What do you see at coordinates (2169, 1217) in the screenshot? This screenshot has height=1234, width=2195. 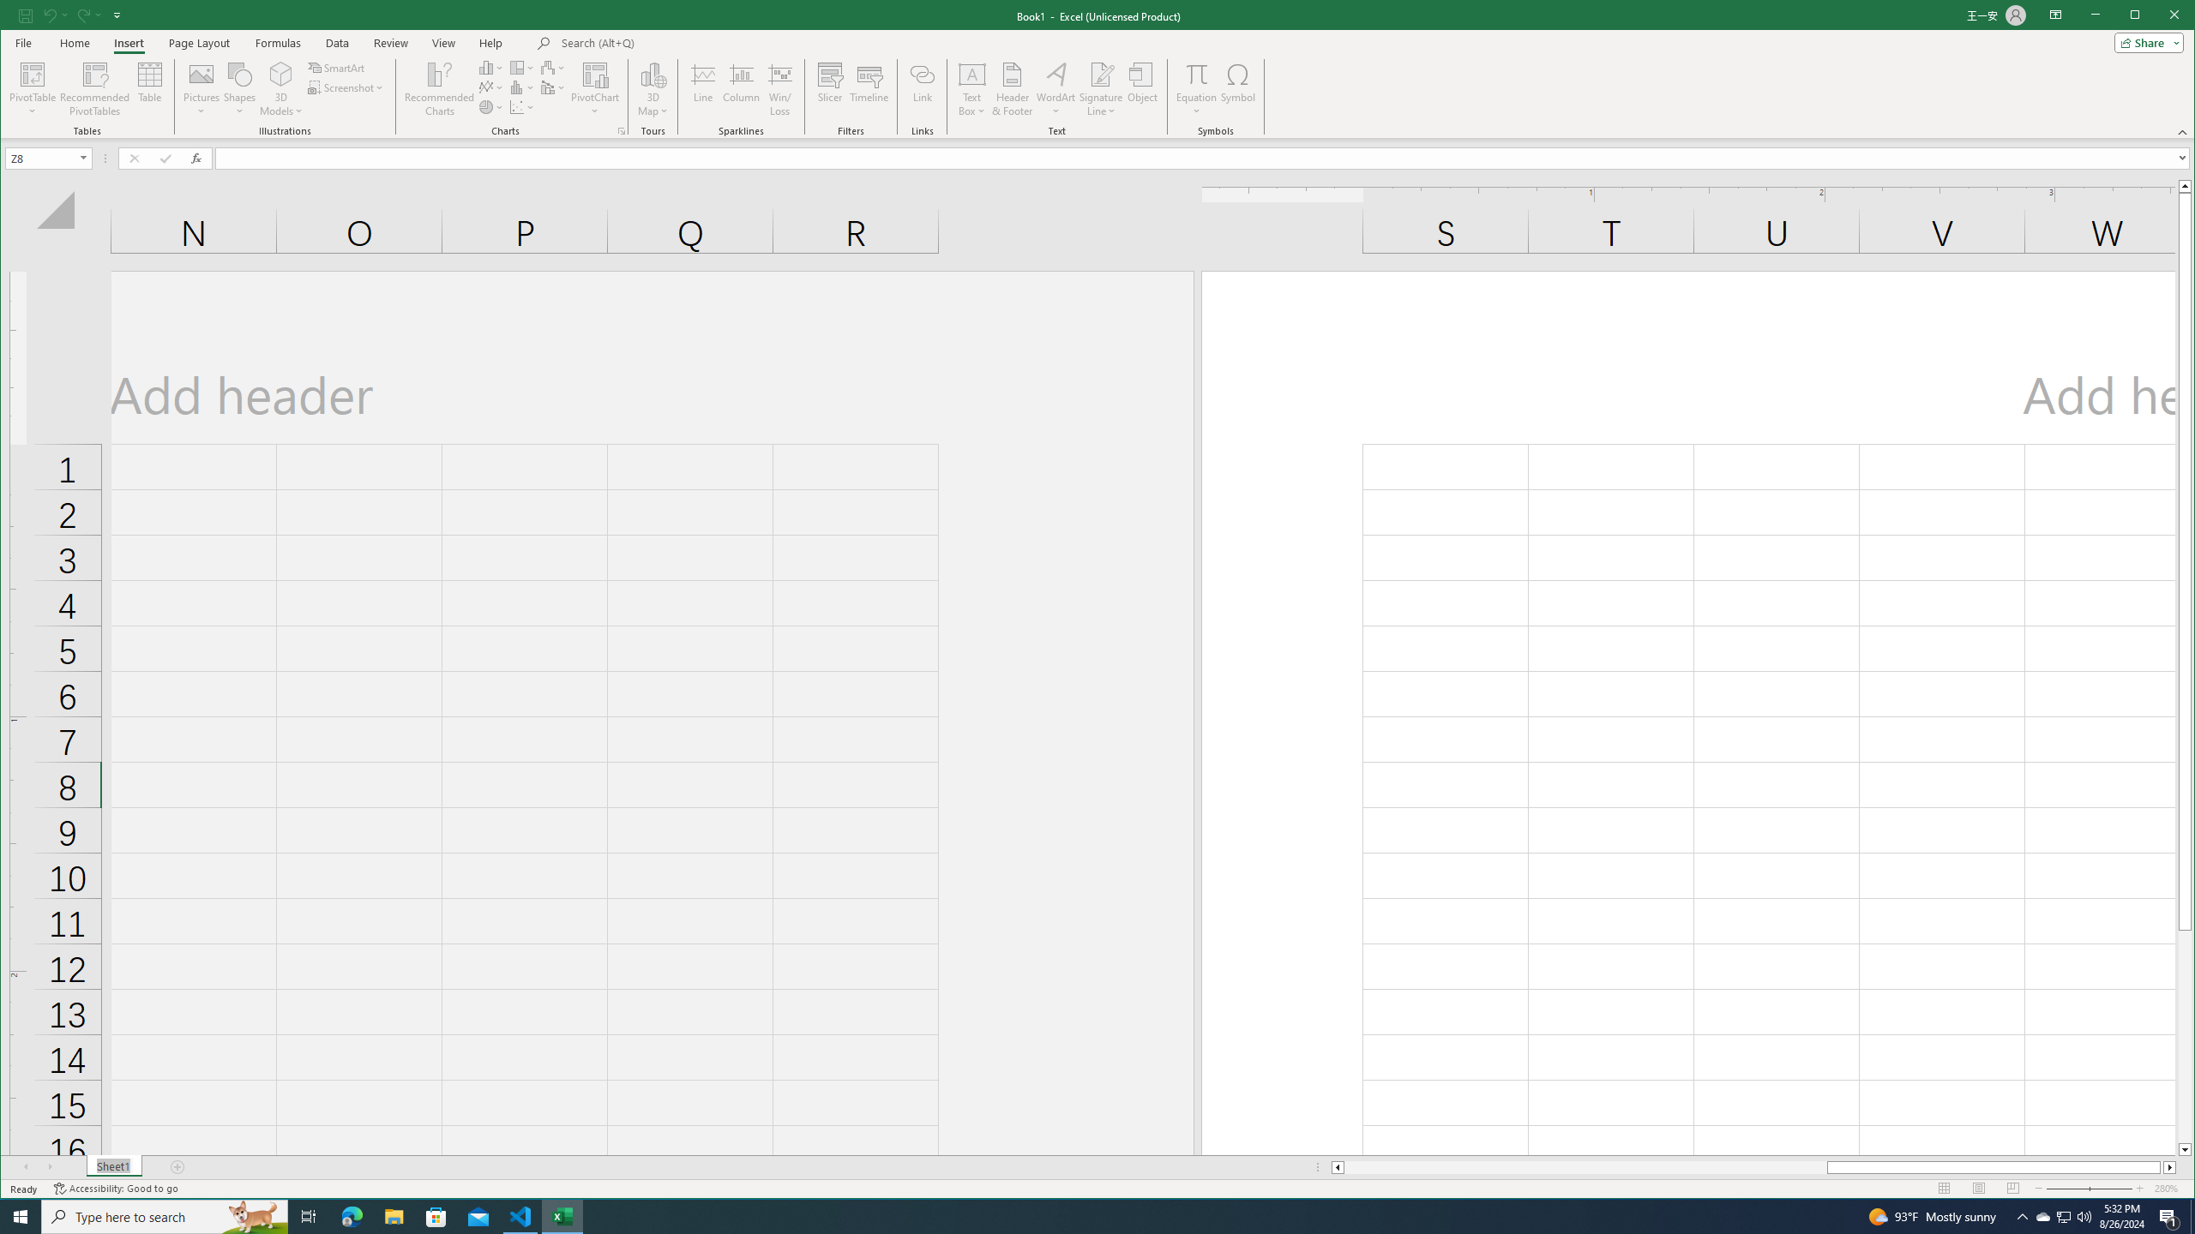 I see `Action Center, 1 new notification` at bounding box center [2169, 1217].